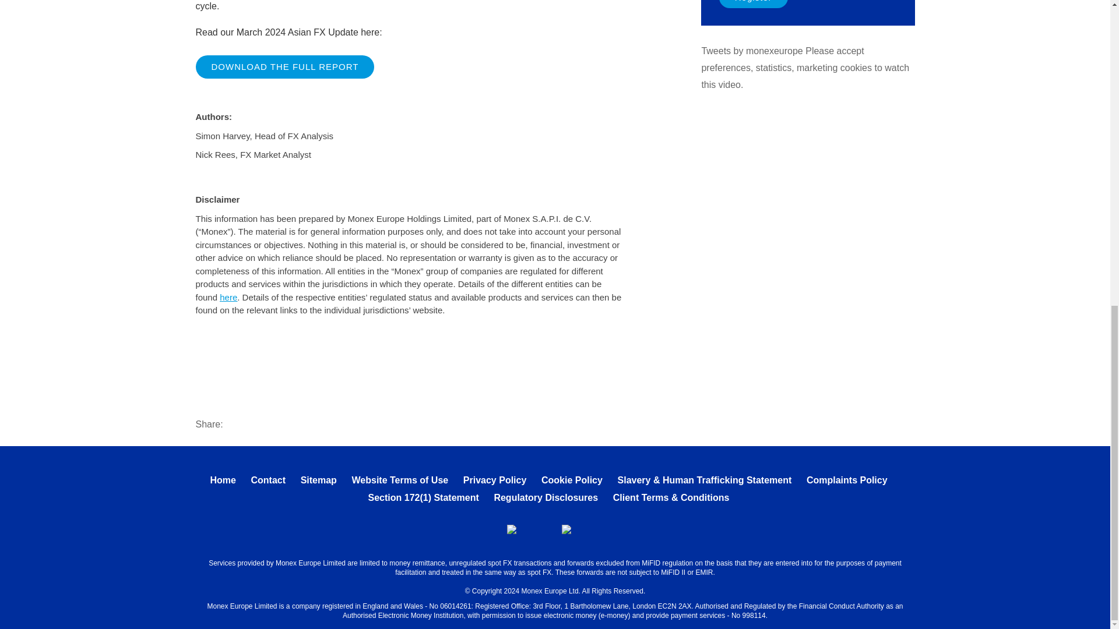 The height and width of the screenshot is (629, 1119). I want to click on Privacy Policy, so click(495, 480).